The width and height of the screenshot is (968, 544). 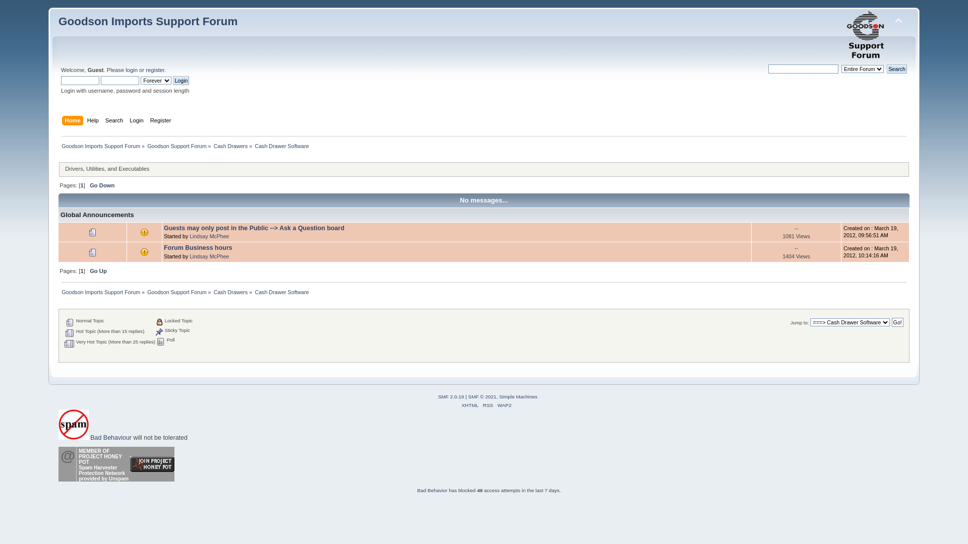 I want to click on Home, so click(x=74, y=121).